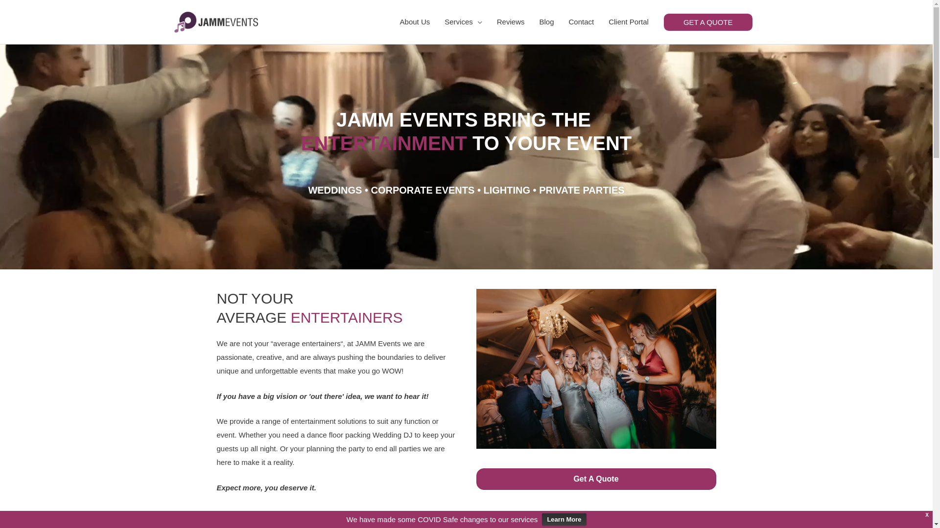 Image resolution: width=940 pixels, height=528 pixels. Describe the element at coordinates (596, 369) in the screenshot. I see `Wedding DJ Bride Dancefloor` at that location.